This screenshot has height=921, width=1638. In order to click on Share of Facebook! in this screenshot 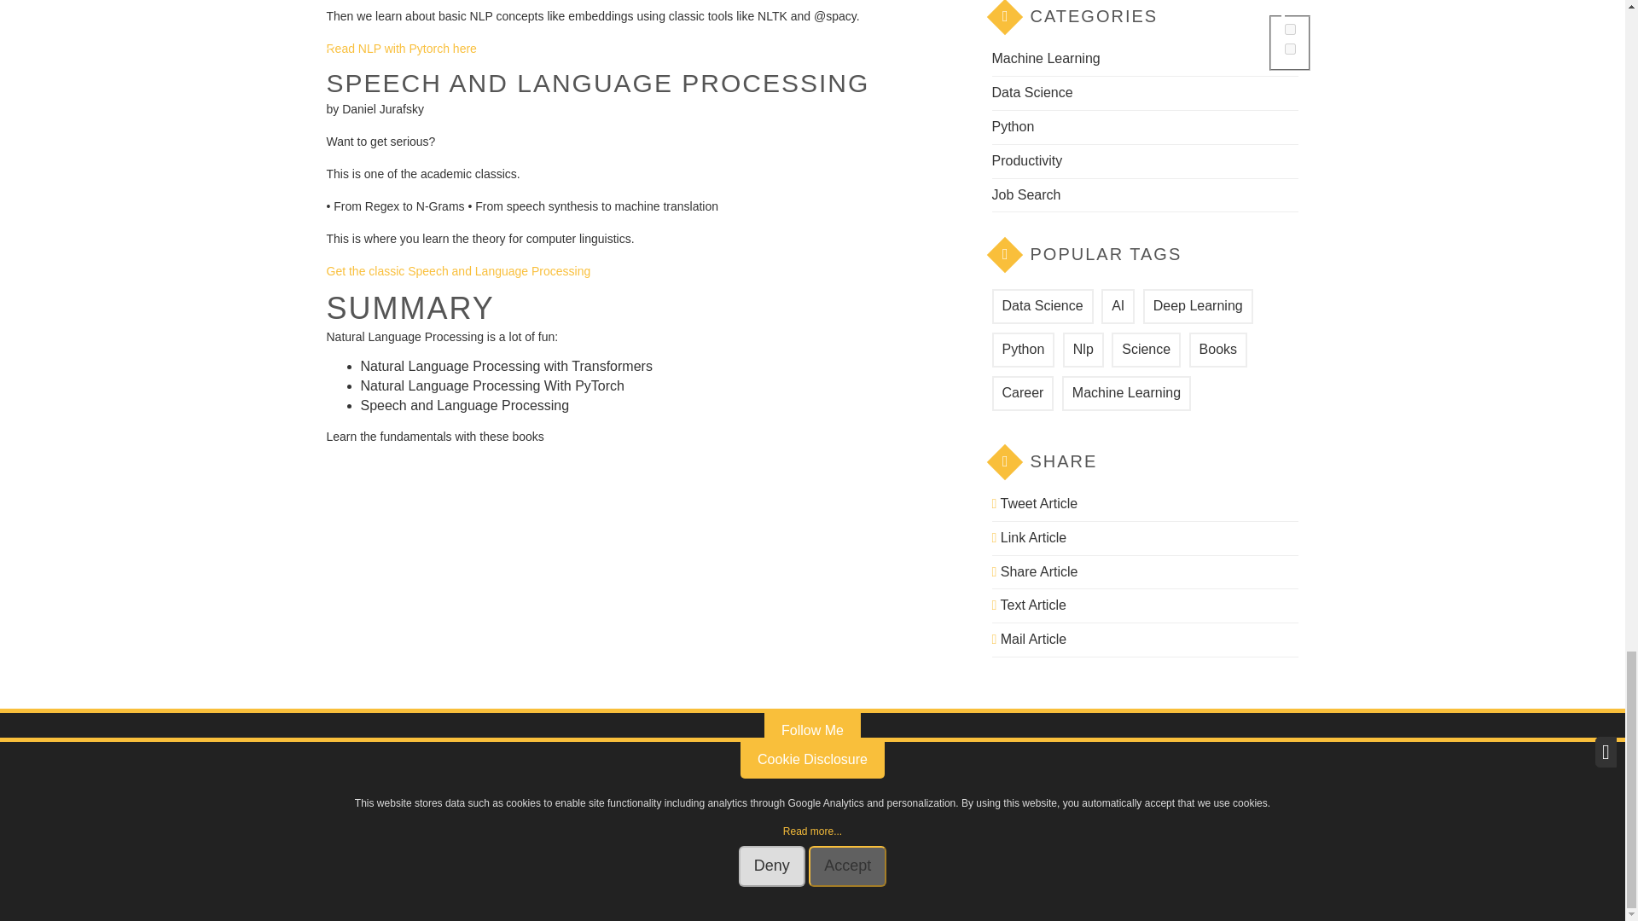, I will do `click(1034, 571)`.